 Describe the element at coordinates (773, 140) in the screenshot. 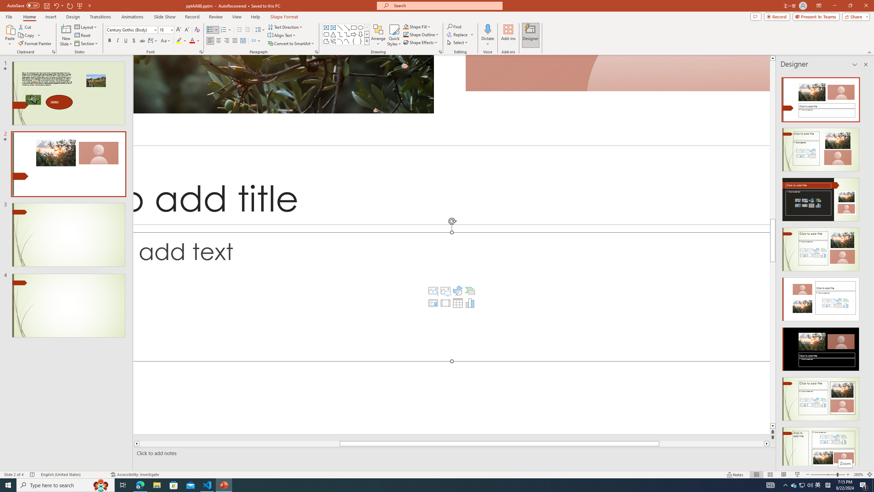

I see `Page up` at that location.